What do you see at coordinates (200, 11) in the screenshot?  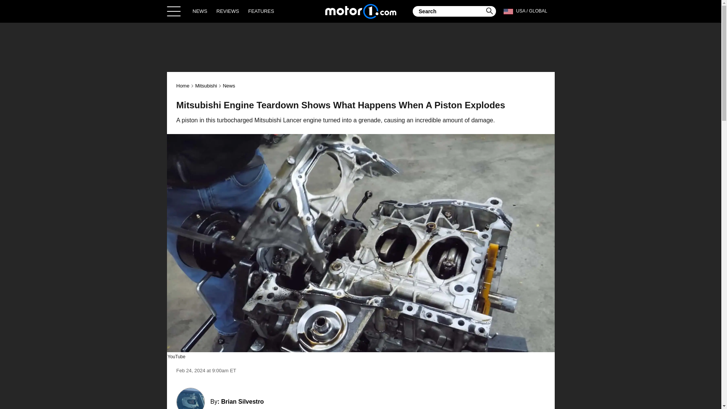 I see `NEWS` at bounding box center [200, 11].